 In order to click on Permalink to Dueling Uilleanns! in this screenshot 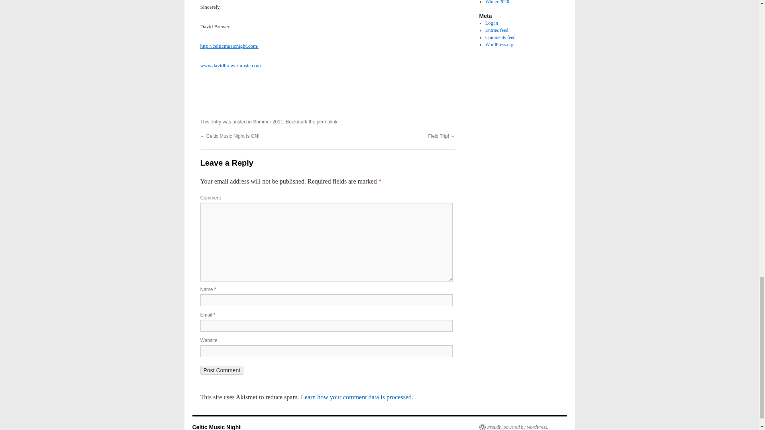, I will do `click(327, 122)`.